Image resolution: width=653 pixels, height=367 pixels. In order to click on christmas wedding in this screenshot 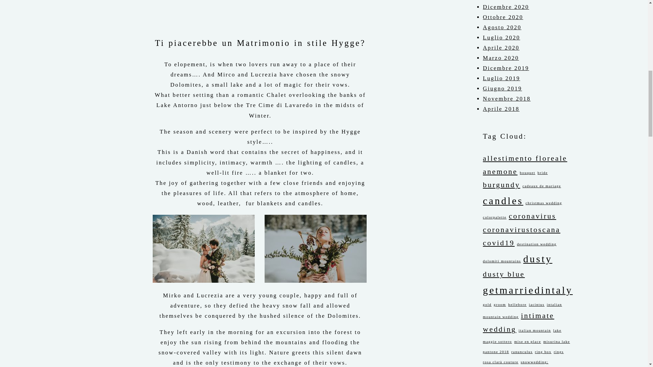, I will do `click(543, 203)`.